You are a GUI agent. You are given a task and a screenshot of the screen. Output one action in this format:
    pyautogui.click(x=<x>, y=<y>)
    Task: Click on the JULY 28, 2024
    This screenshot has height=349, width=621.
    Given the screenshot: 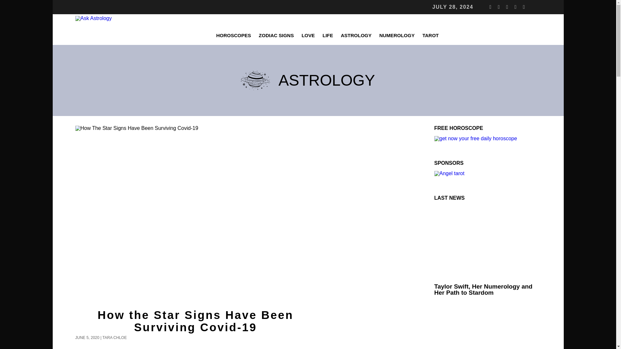 What is the action you would take?
    pyautogui.click(x=453, y=7)
    